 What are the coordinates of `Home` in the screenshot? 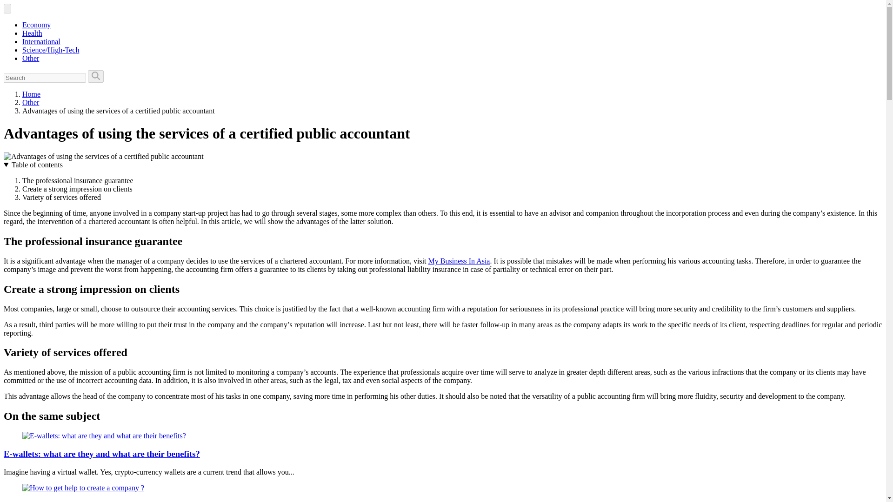 It's located at (31, 94).